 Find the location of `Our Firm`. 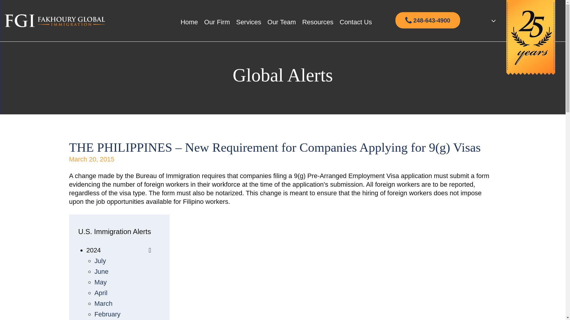

Our Firm is located at coordinates (217, 22).